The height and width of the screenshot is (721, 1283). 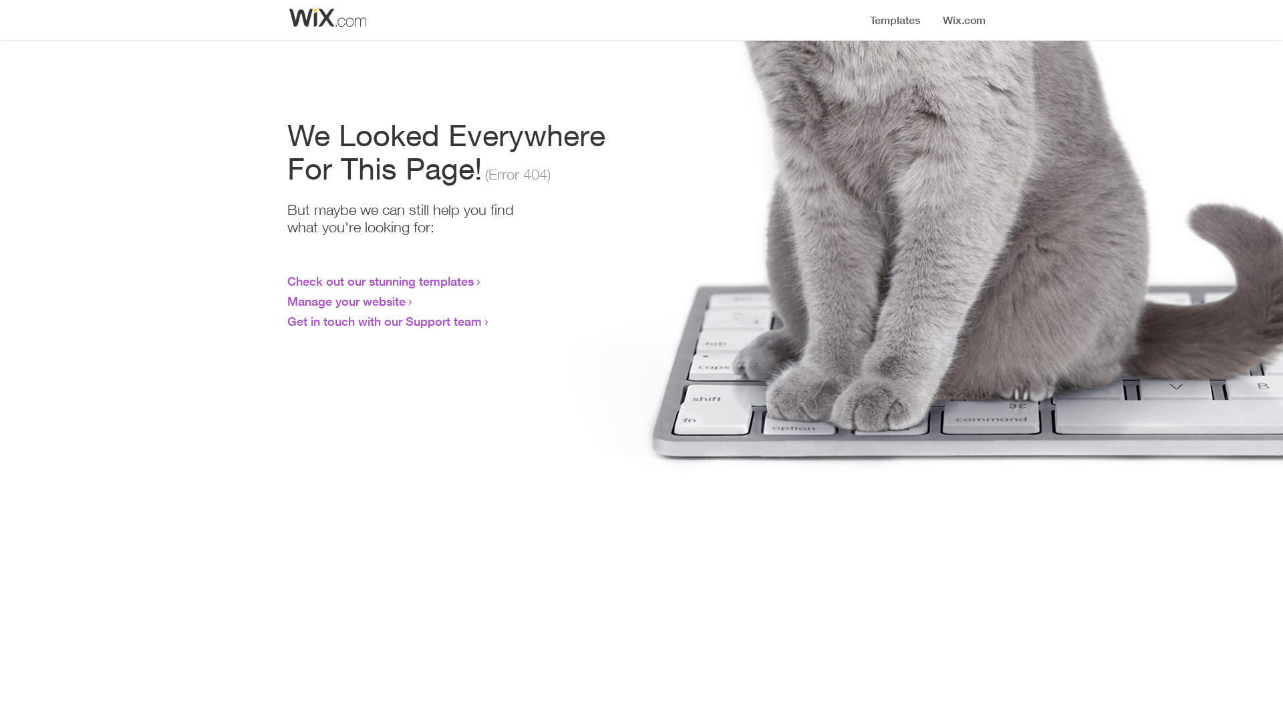 What do you see at coordinates (381, 281) in the screenshot?
I see `Check out our stunning templates` at bounding box center [381, 281].